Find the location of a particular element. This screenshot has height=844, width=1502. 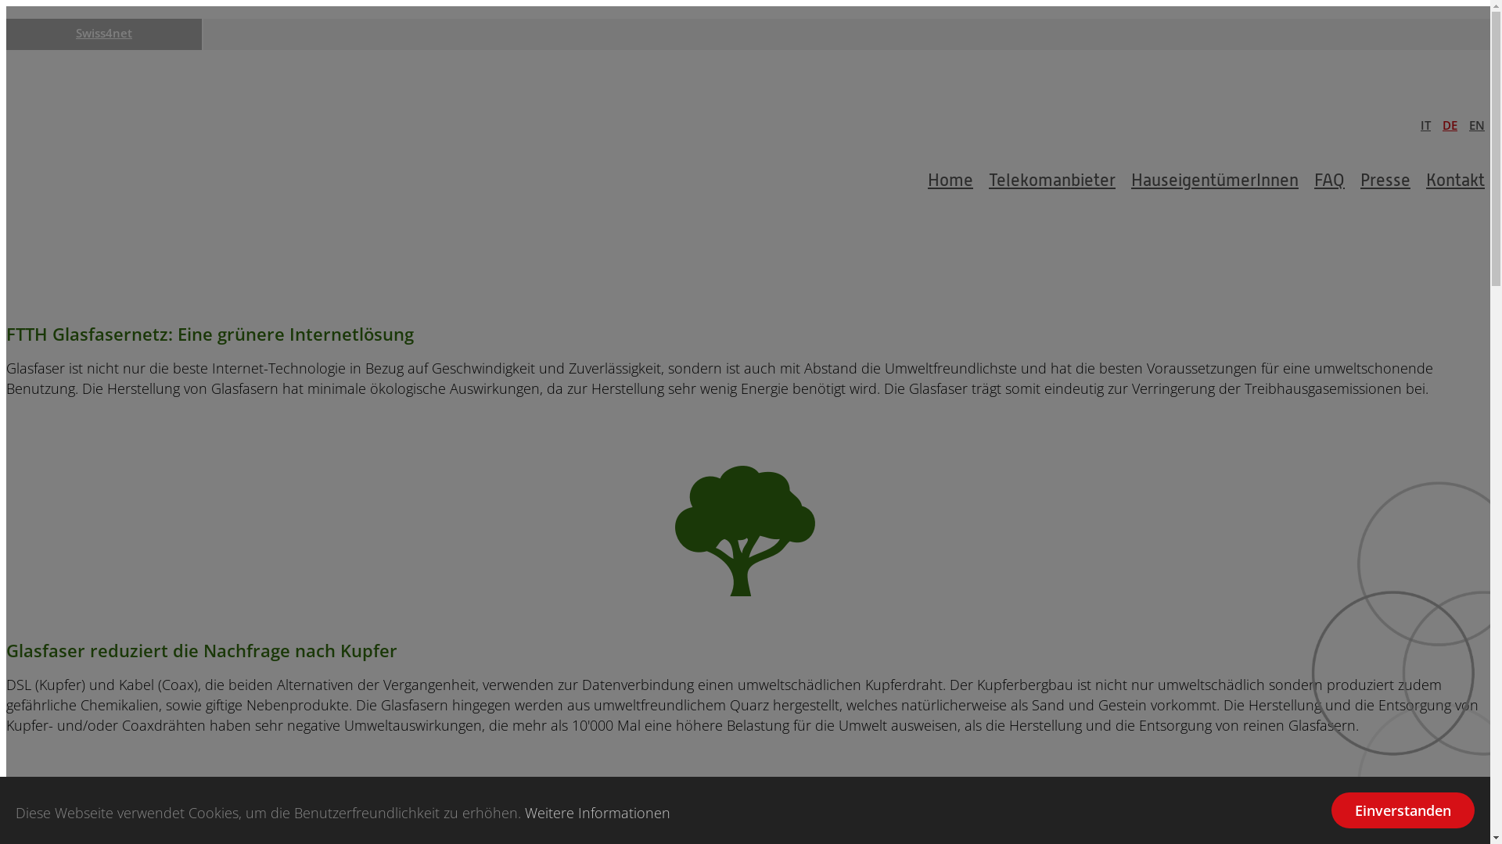

Telekomanbieter is located at coordinates (1052, 181).